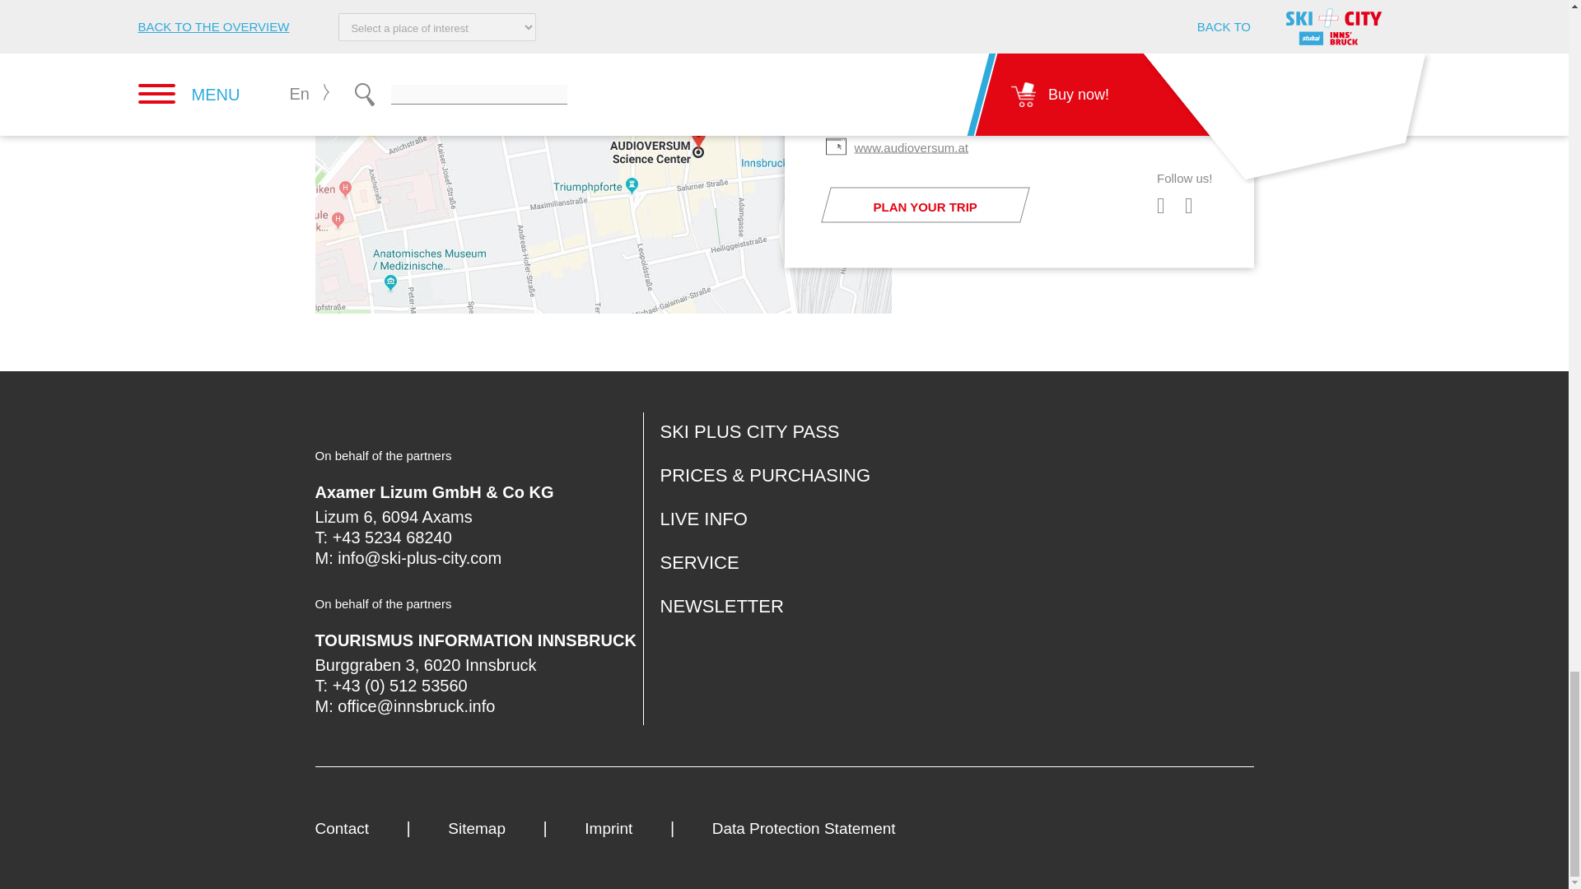 Image resolution: width=1581 pixels, height=889 pixels. I want to click on www.audioversum.at, so click(907, 147).